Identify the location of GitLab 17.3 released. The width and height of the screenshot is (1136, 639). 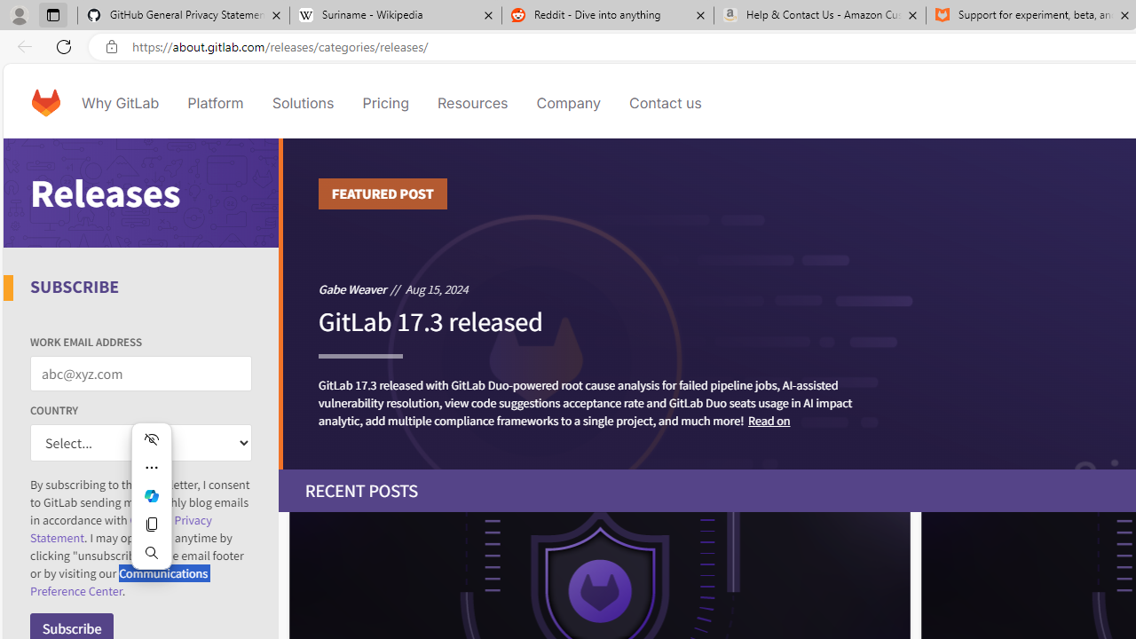
(430, 329).